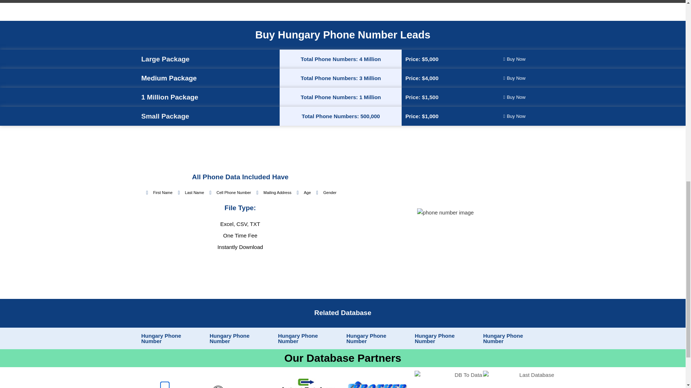 This screenshot has width=691, height=388. Describe the element at coordinates (503, 338) in the screenshot. I see `Hungary Phone Number` at that location.